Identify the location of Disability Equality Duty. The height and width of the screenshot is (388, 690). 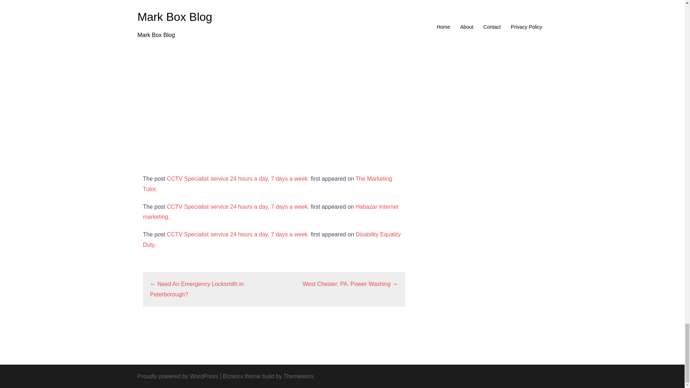
(272, 239).